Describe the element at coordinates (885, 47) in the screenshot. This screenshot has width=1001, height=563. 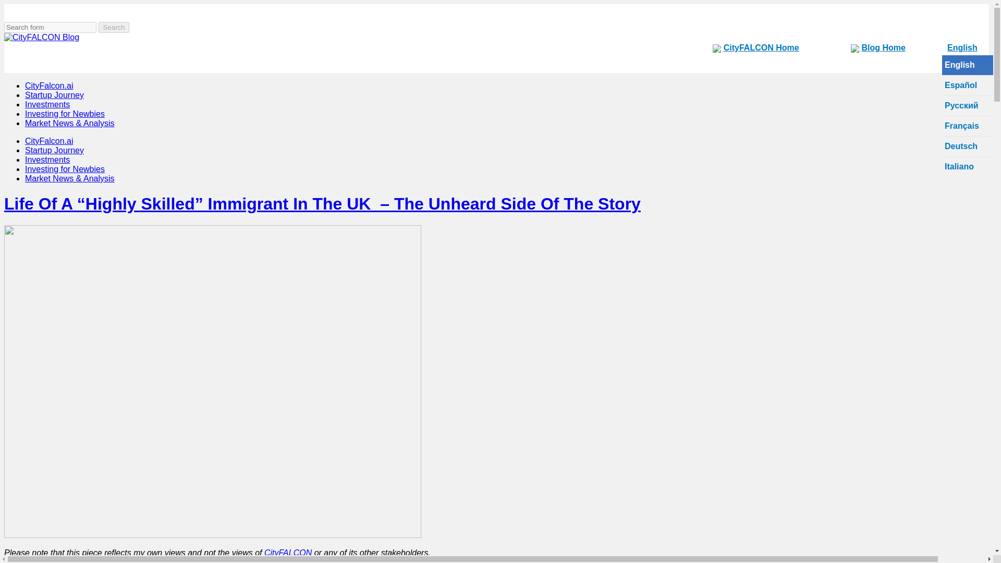
I see `Blog Home` at that location.